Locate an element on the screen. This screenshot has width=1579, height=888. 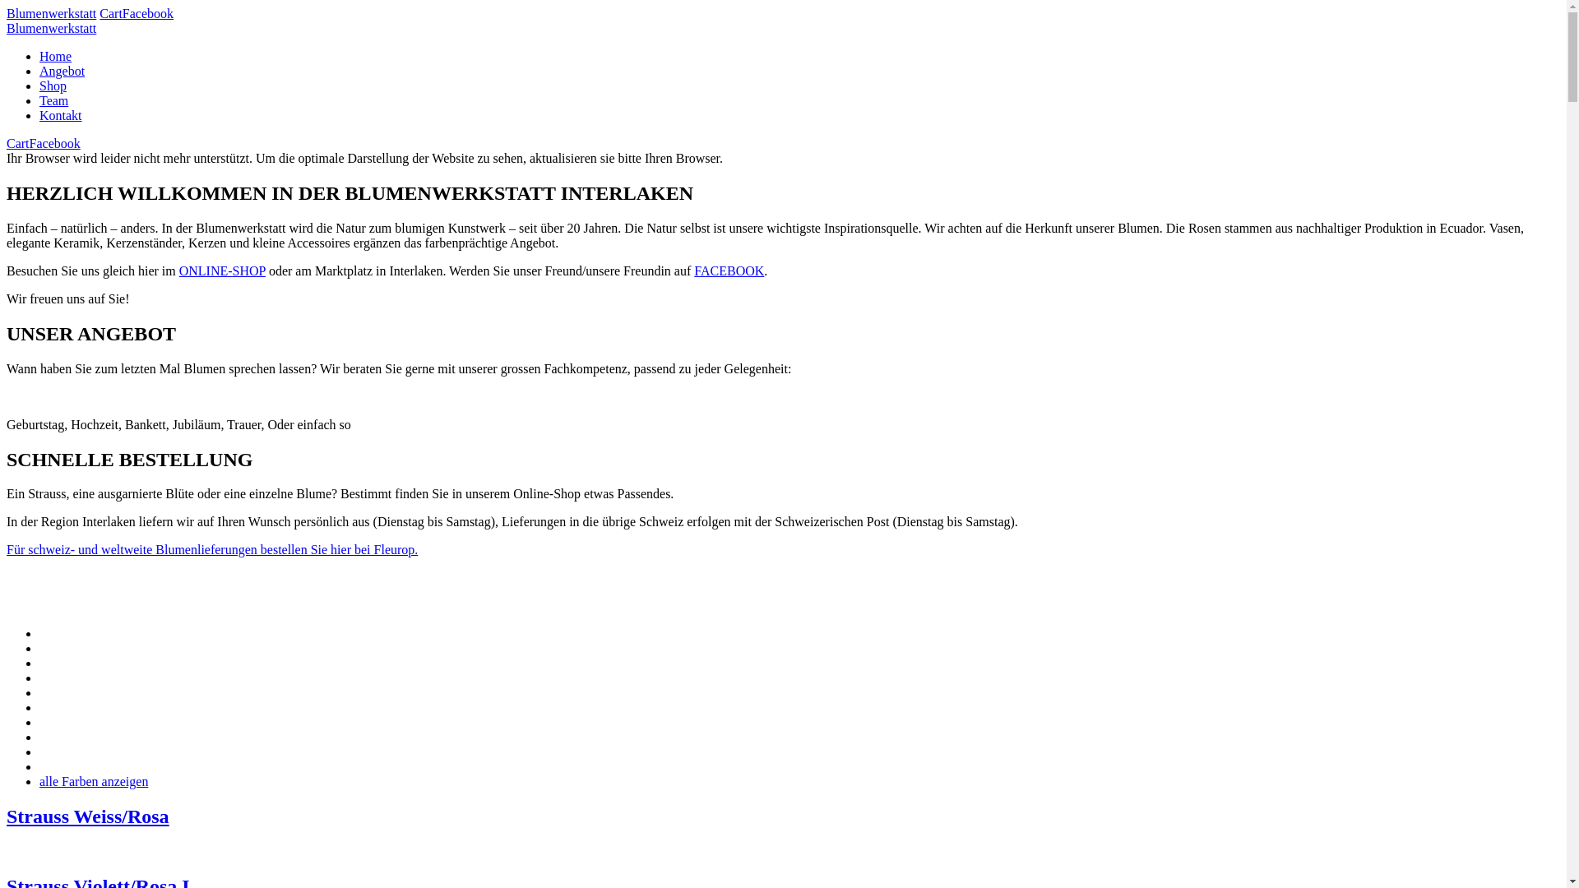
Team is located at coordinates (54, 100).